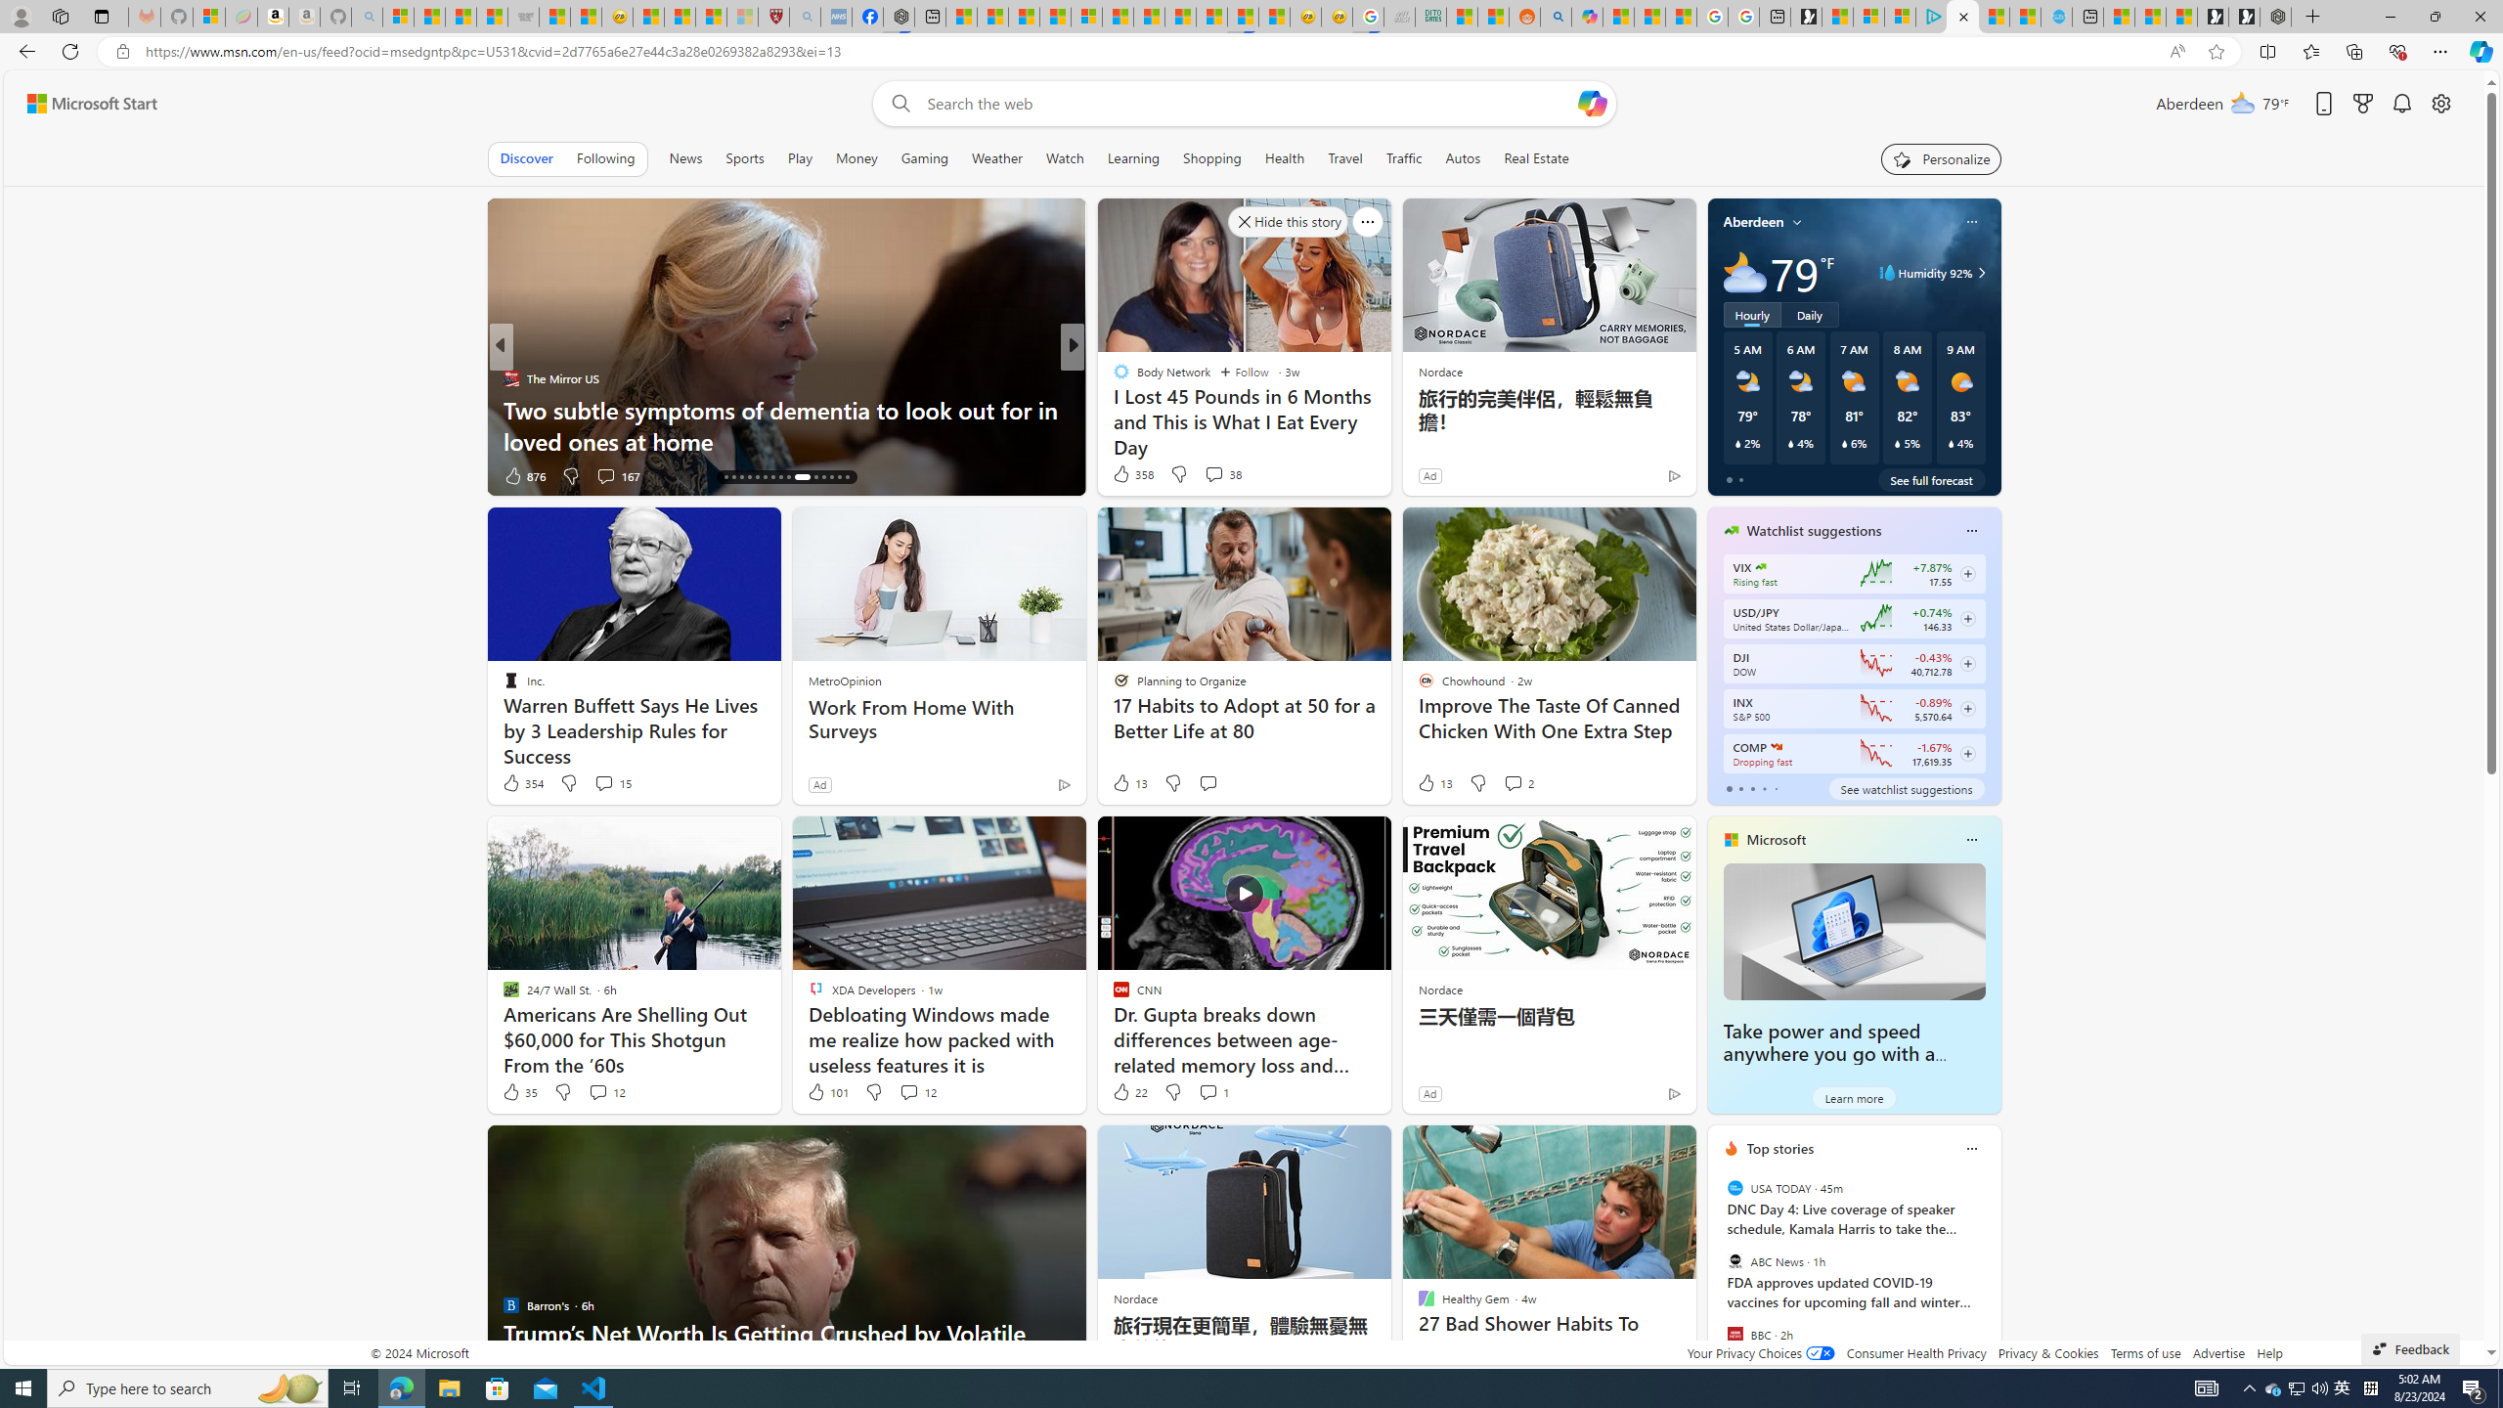 This screenshot has height=1408, width=2503. Describe the element at coordinates (12, 475) in the screenshot. I see `View comments 626 Comment` at that location.